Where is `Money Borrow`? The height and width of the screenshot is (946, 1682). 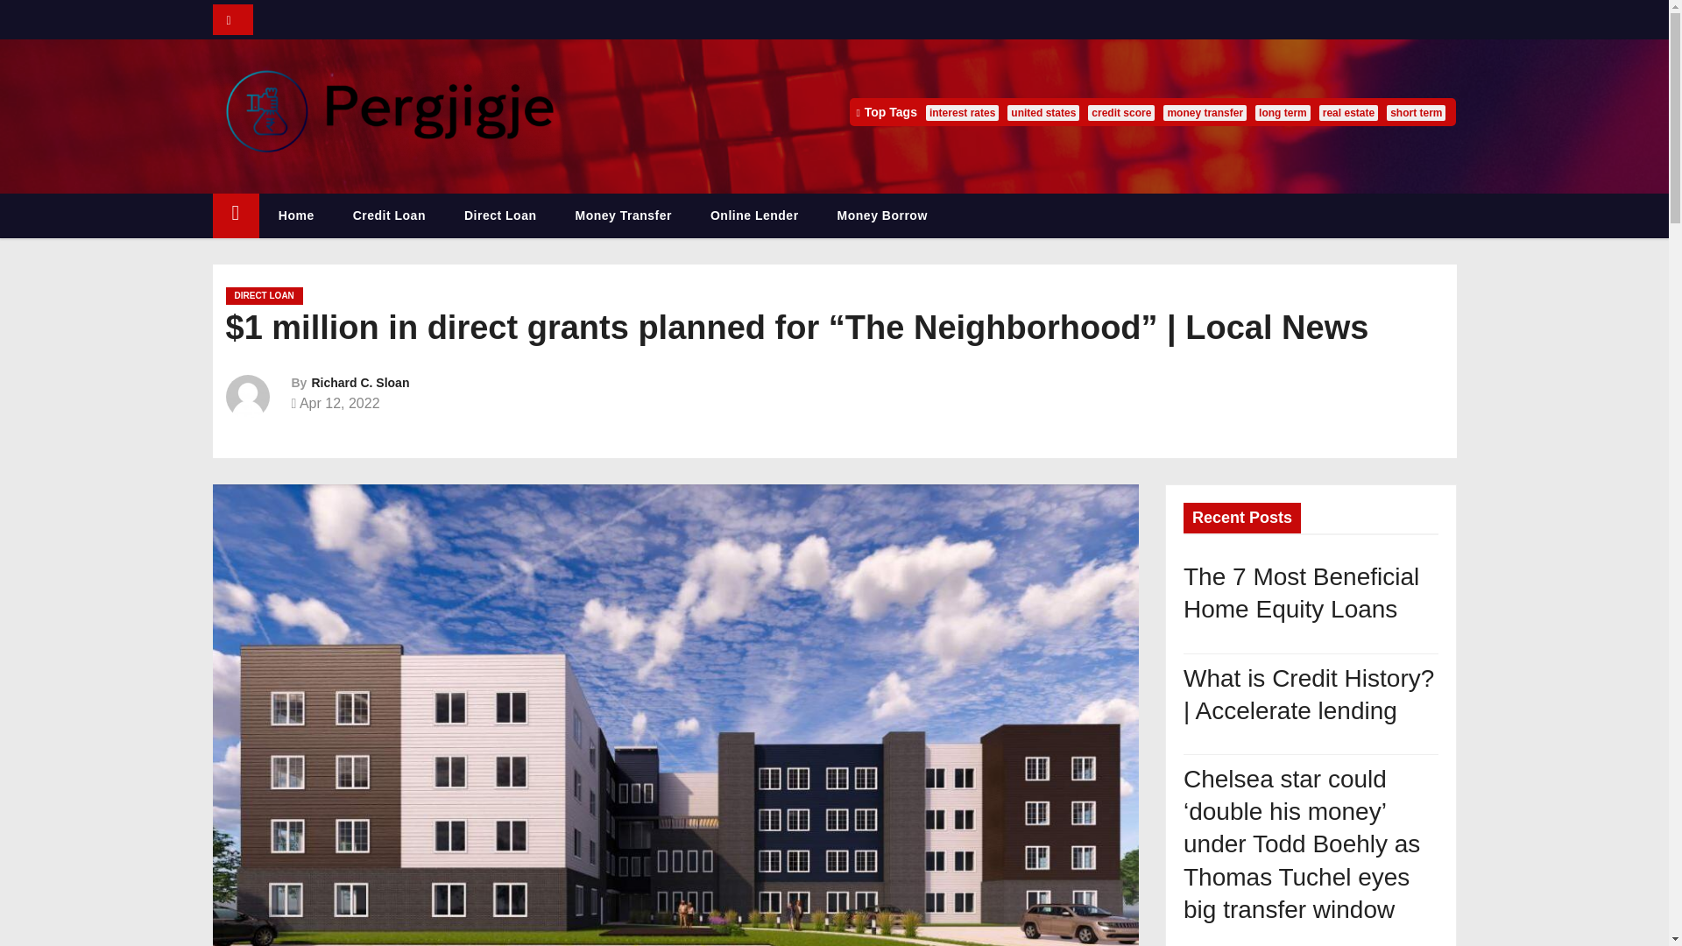 Money Borrow is located at coordinates (881, 215).